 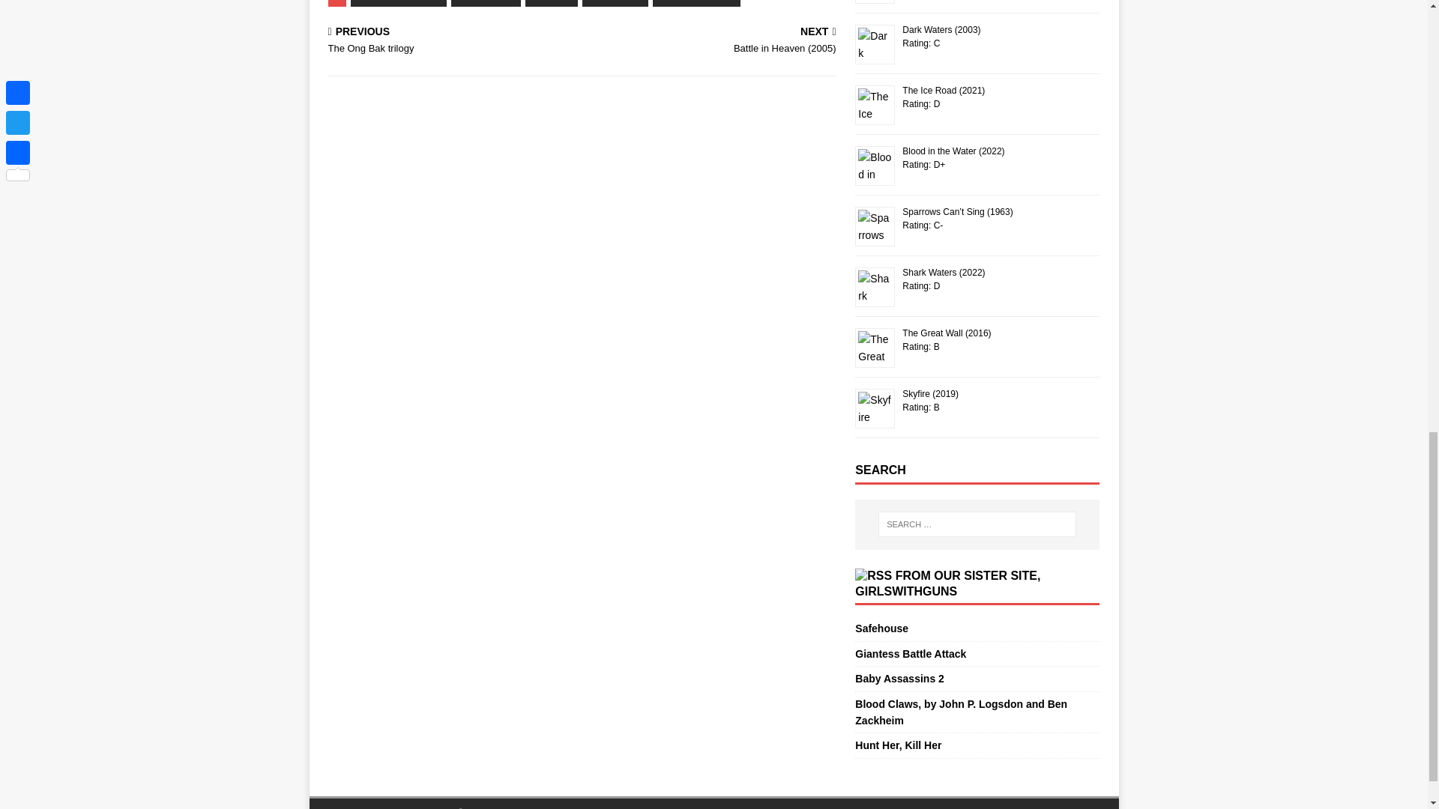 I want to click on CATHEE SHULTZ, so click(x=399, y=3).